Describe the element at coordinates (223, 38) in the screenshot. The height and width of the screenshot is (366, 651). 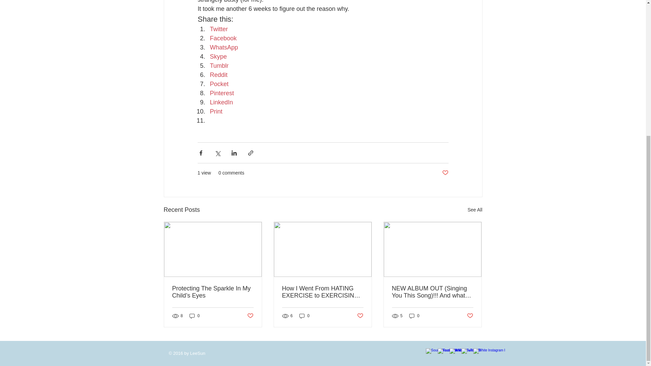
I see `Facebook` at that location.